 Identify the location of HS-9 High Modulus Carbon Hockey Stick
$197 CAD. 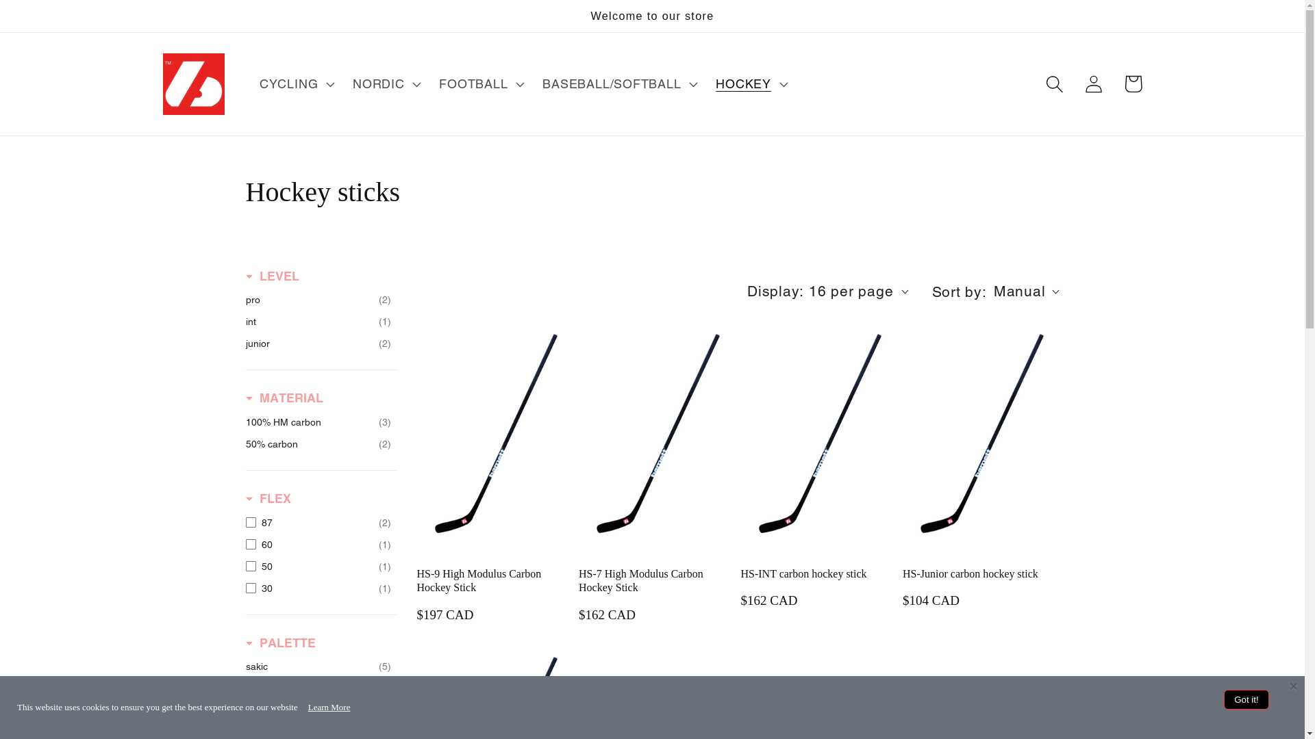
(494, 597).